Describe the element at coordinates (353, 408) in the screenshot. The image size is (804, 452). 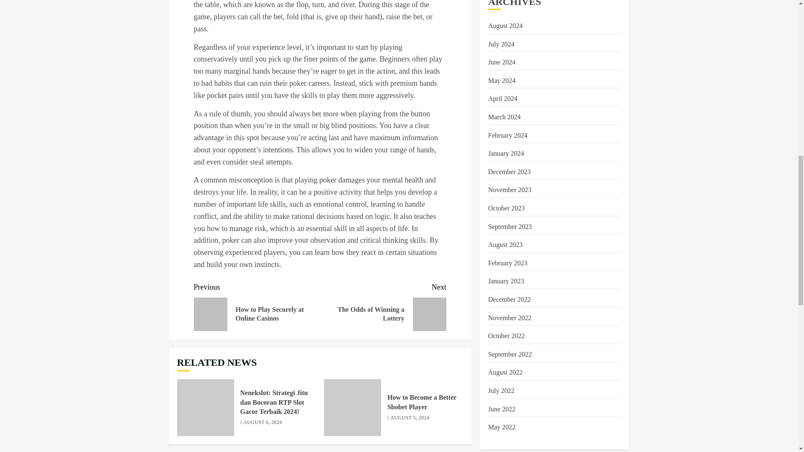
I see `How to Become a Better Sbobet Player` at that location.